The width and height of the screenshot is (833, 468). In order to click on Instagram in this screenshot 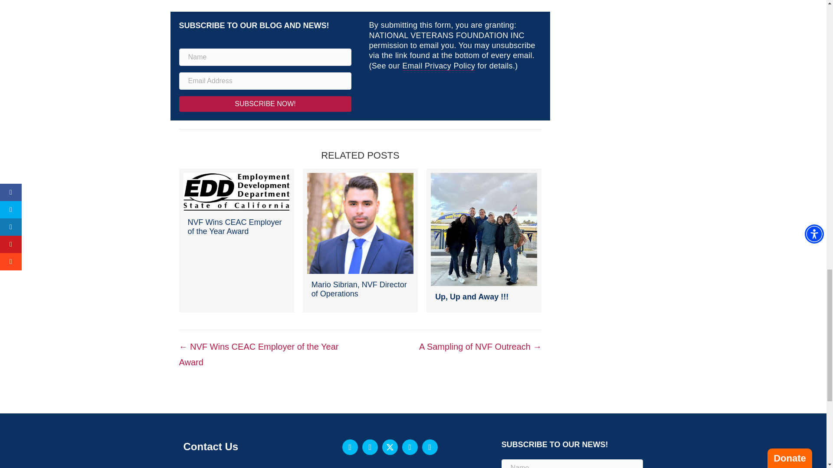, I will do `click(370, 447)`.